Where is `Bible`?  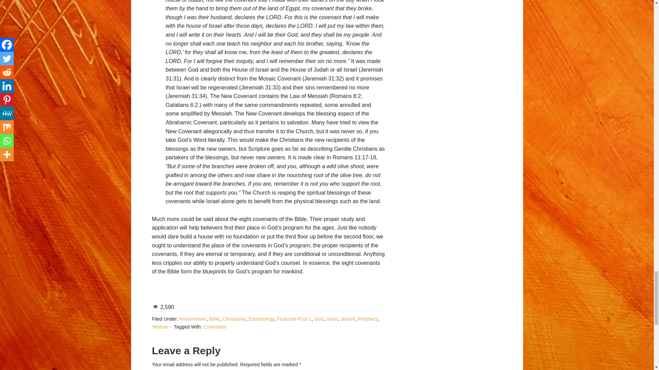 Bible is located at coordinates (214, 319).